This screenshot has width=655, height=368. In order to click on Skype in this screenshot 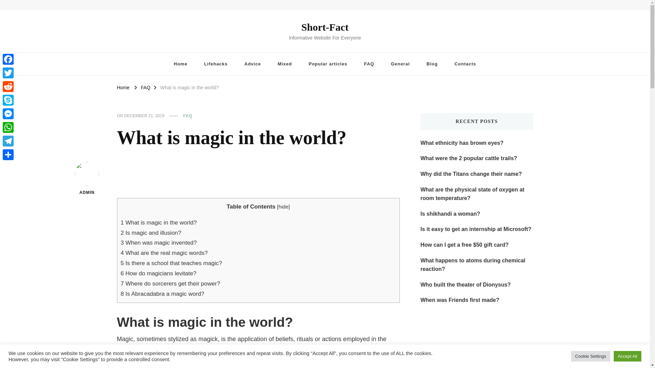, I will do `click(8, 100)`.